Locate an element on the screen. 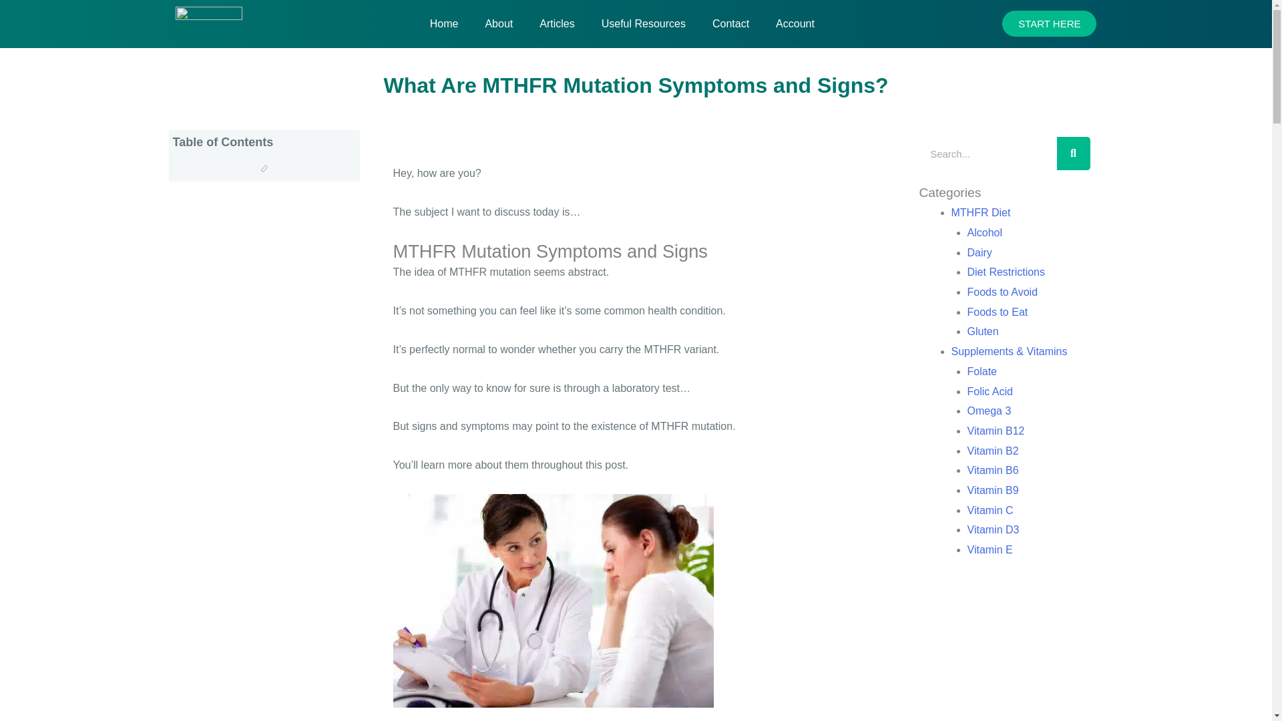 This screenshot has height=721, width=1282. Omega 3 is located at coordinates (988, 411).